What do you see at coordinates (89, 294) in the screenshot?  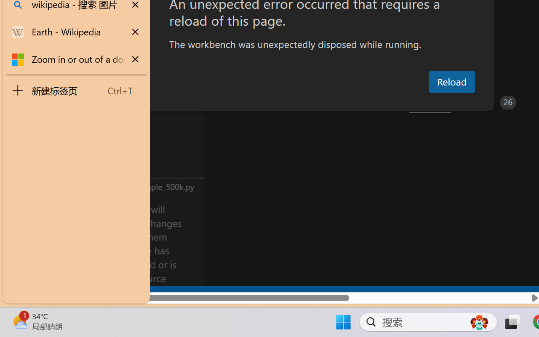 I see `No Problems` at bounding box center [89, 294].